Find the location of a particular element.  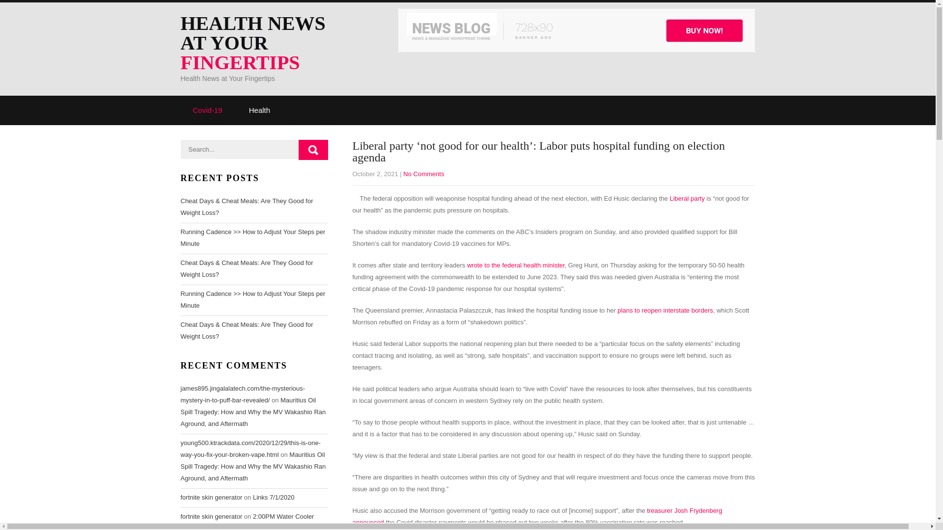

HEALTH NEWS AT YOUR FINGERTIPS is located at coordinates (267, 43).